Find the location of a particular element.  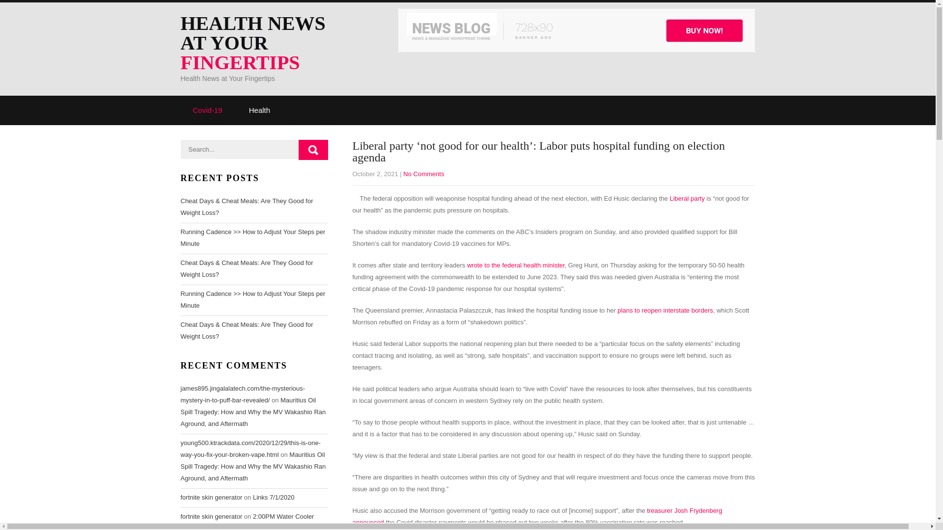

HEALTH NEWS AT YOUR FINGERTIPS is located at coordinates (267, 43).